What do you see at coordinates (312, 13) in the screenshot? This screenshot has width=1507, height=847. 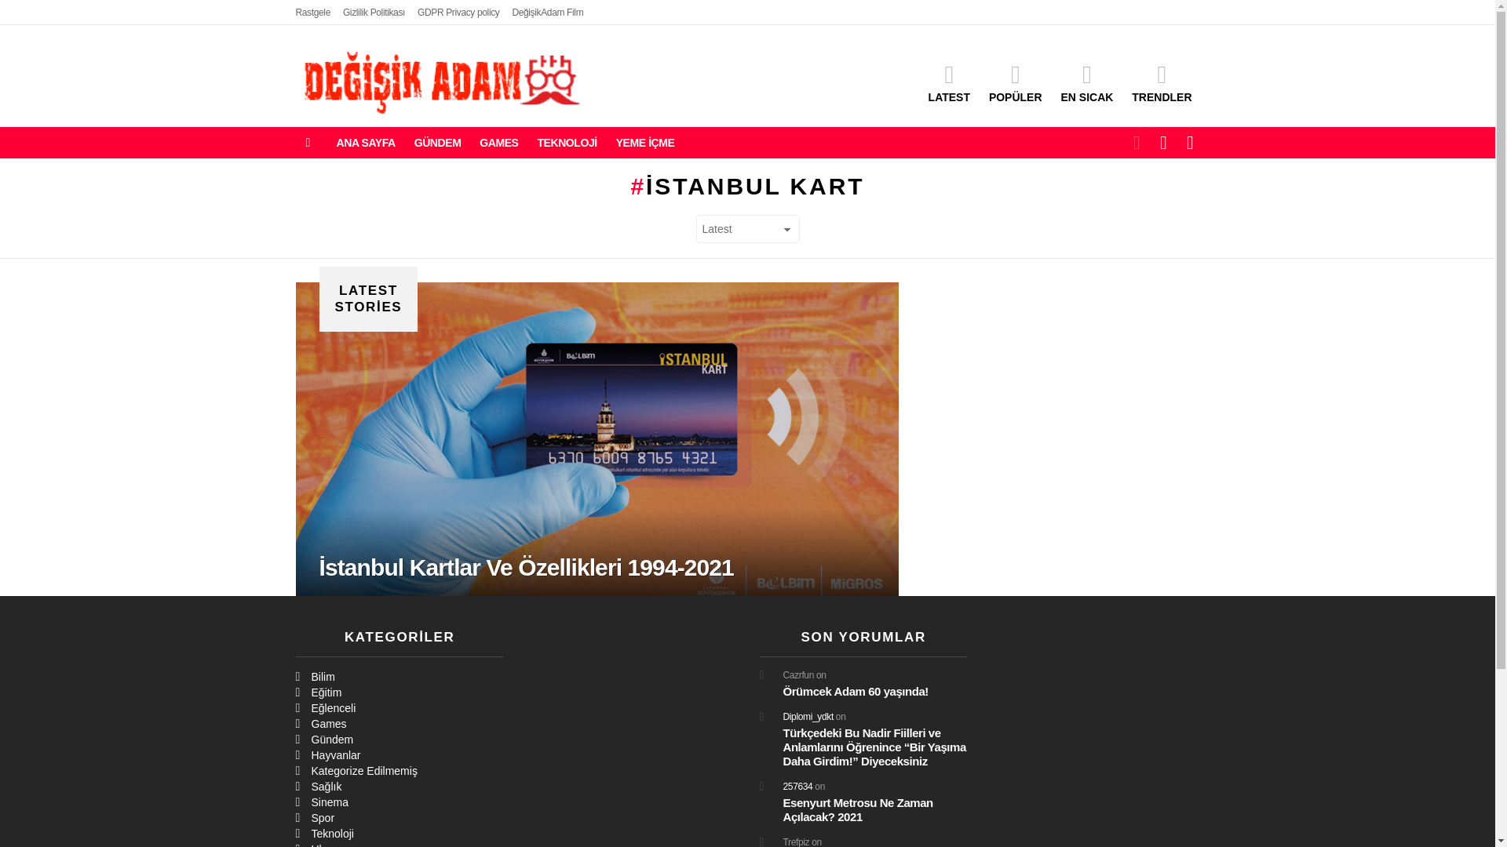 I see `Rastgele` at bounding box center [312, 13].